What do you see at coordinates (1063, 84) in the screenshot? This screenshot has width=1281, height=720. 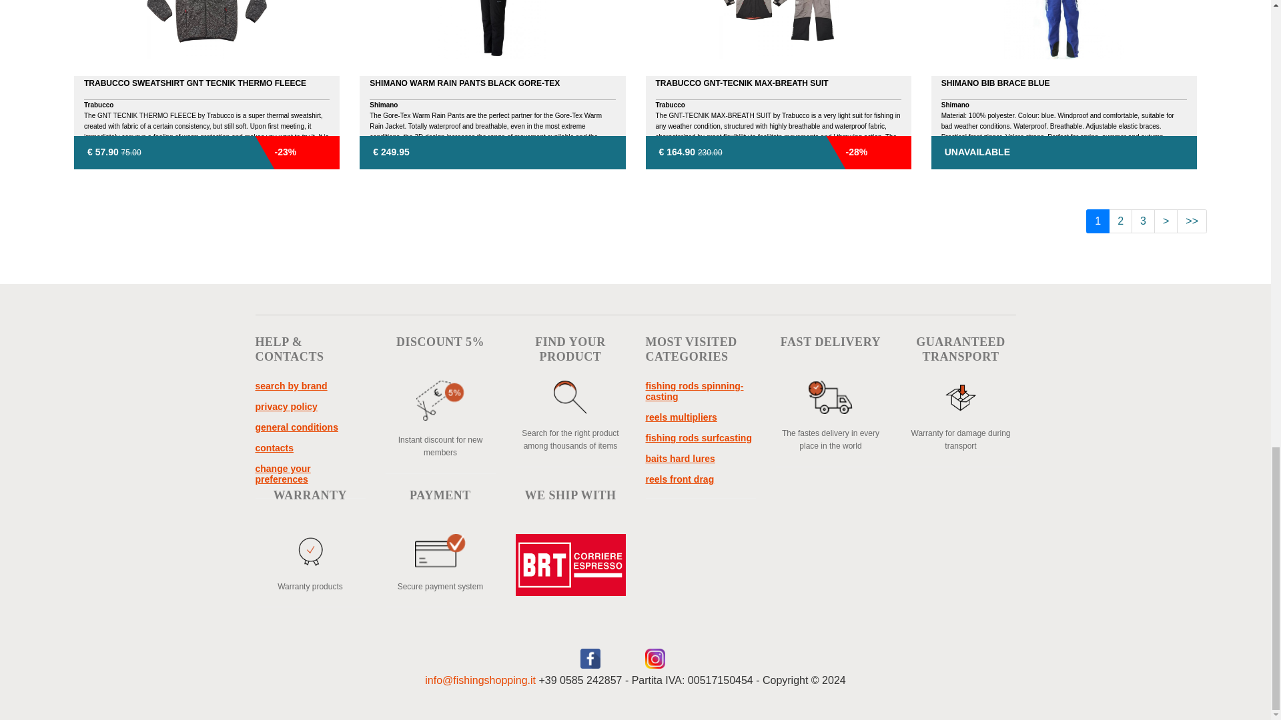 I see `SHIMANO BIB BRACE BLUE` at bounding box center [1063, 84].